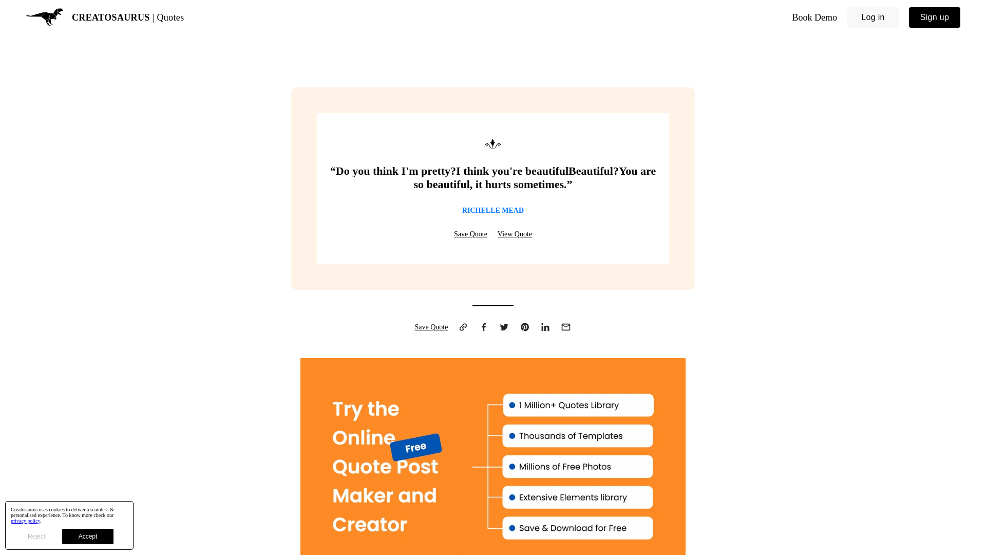  Describe the element at coordinates (493, 210) in the screenshot. I see `RICHELLE MEAD` at that location.